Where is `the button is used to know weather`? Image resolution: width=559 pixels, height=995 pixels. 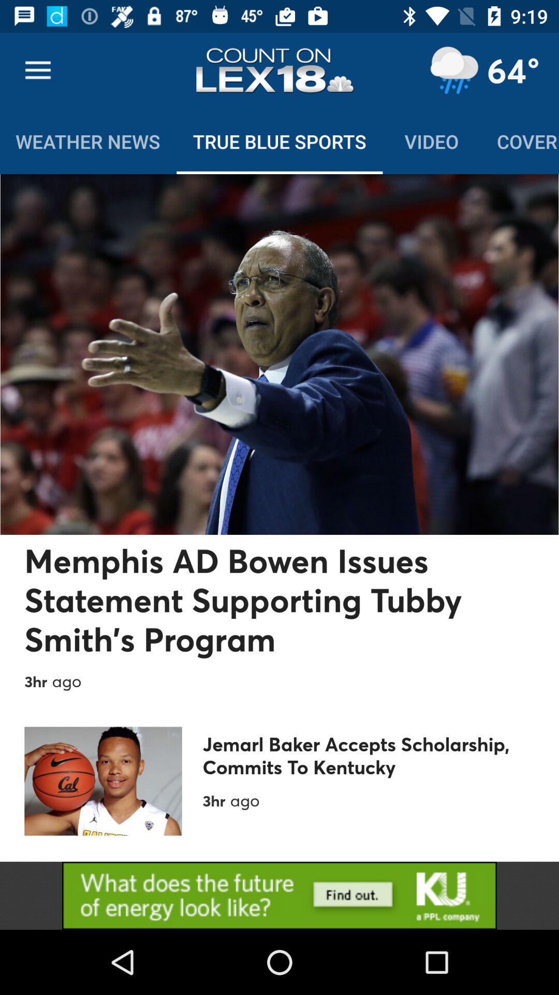
the button is used to know weather is located at coordinates (454, 70).